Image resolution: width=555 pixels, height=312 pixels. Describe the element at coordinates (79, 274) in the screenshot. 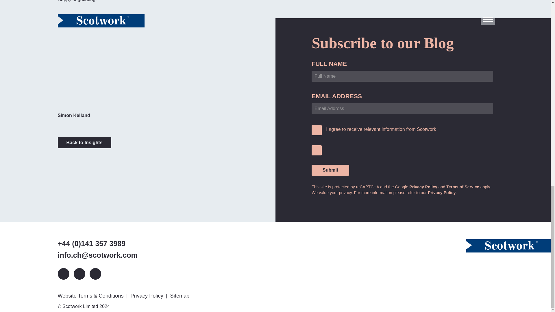

I see `twitter` at that location.